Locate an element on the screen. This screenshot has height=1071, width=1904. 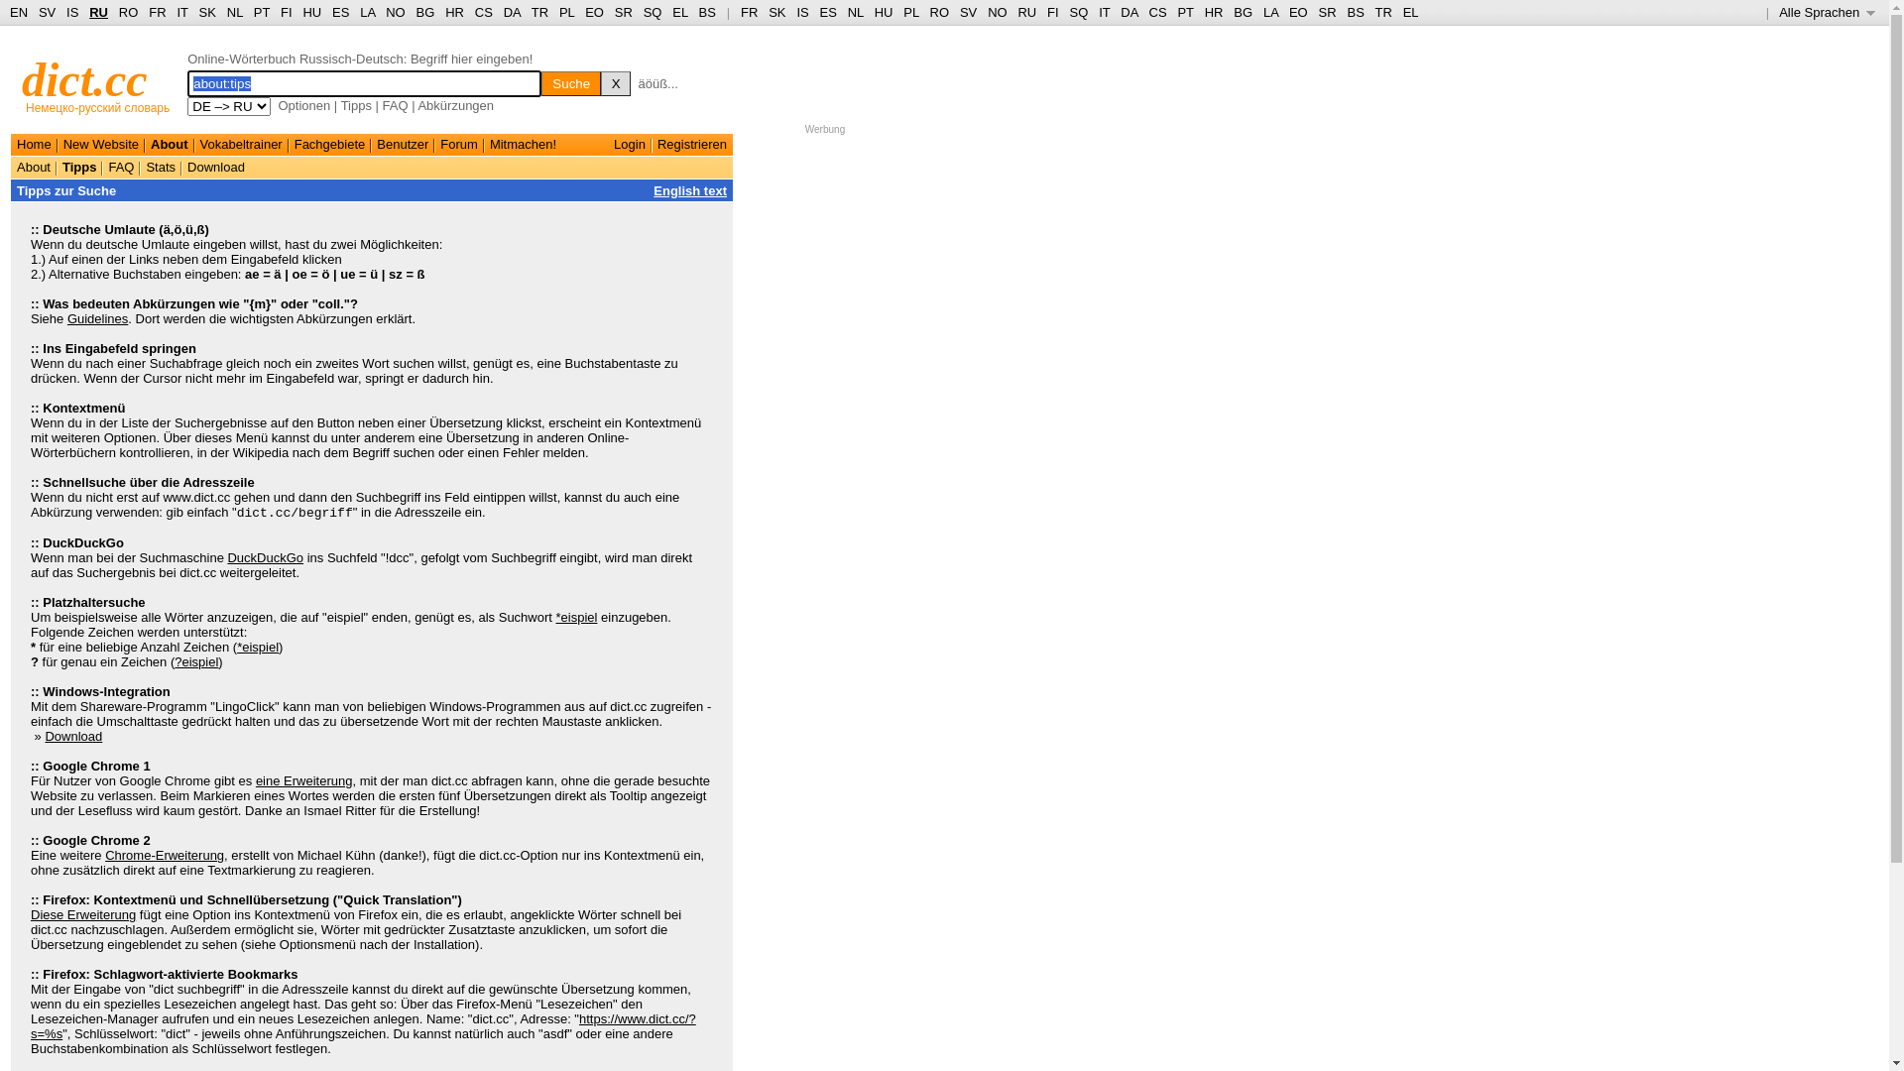
?eispiel is located at coordinates (196, 662).